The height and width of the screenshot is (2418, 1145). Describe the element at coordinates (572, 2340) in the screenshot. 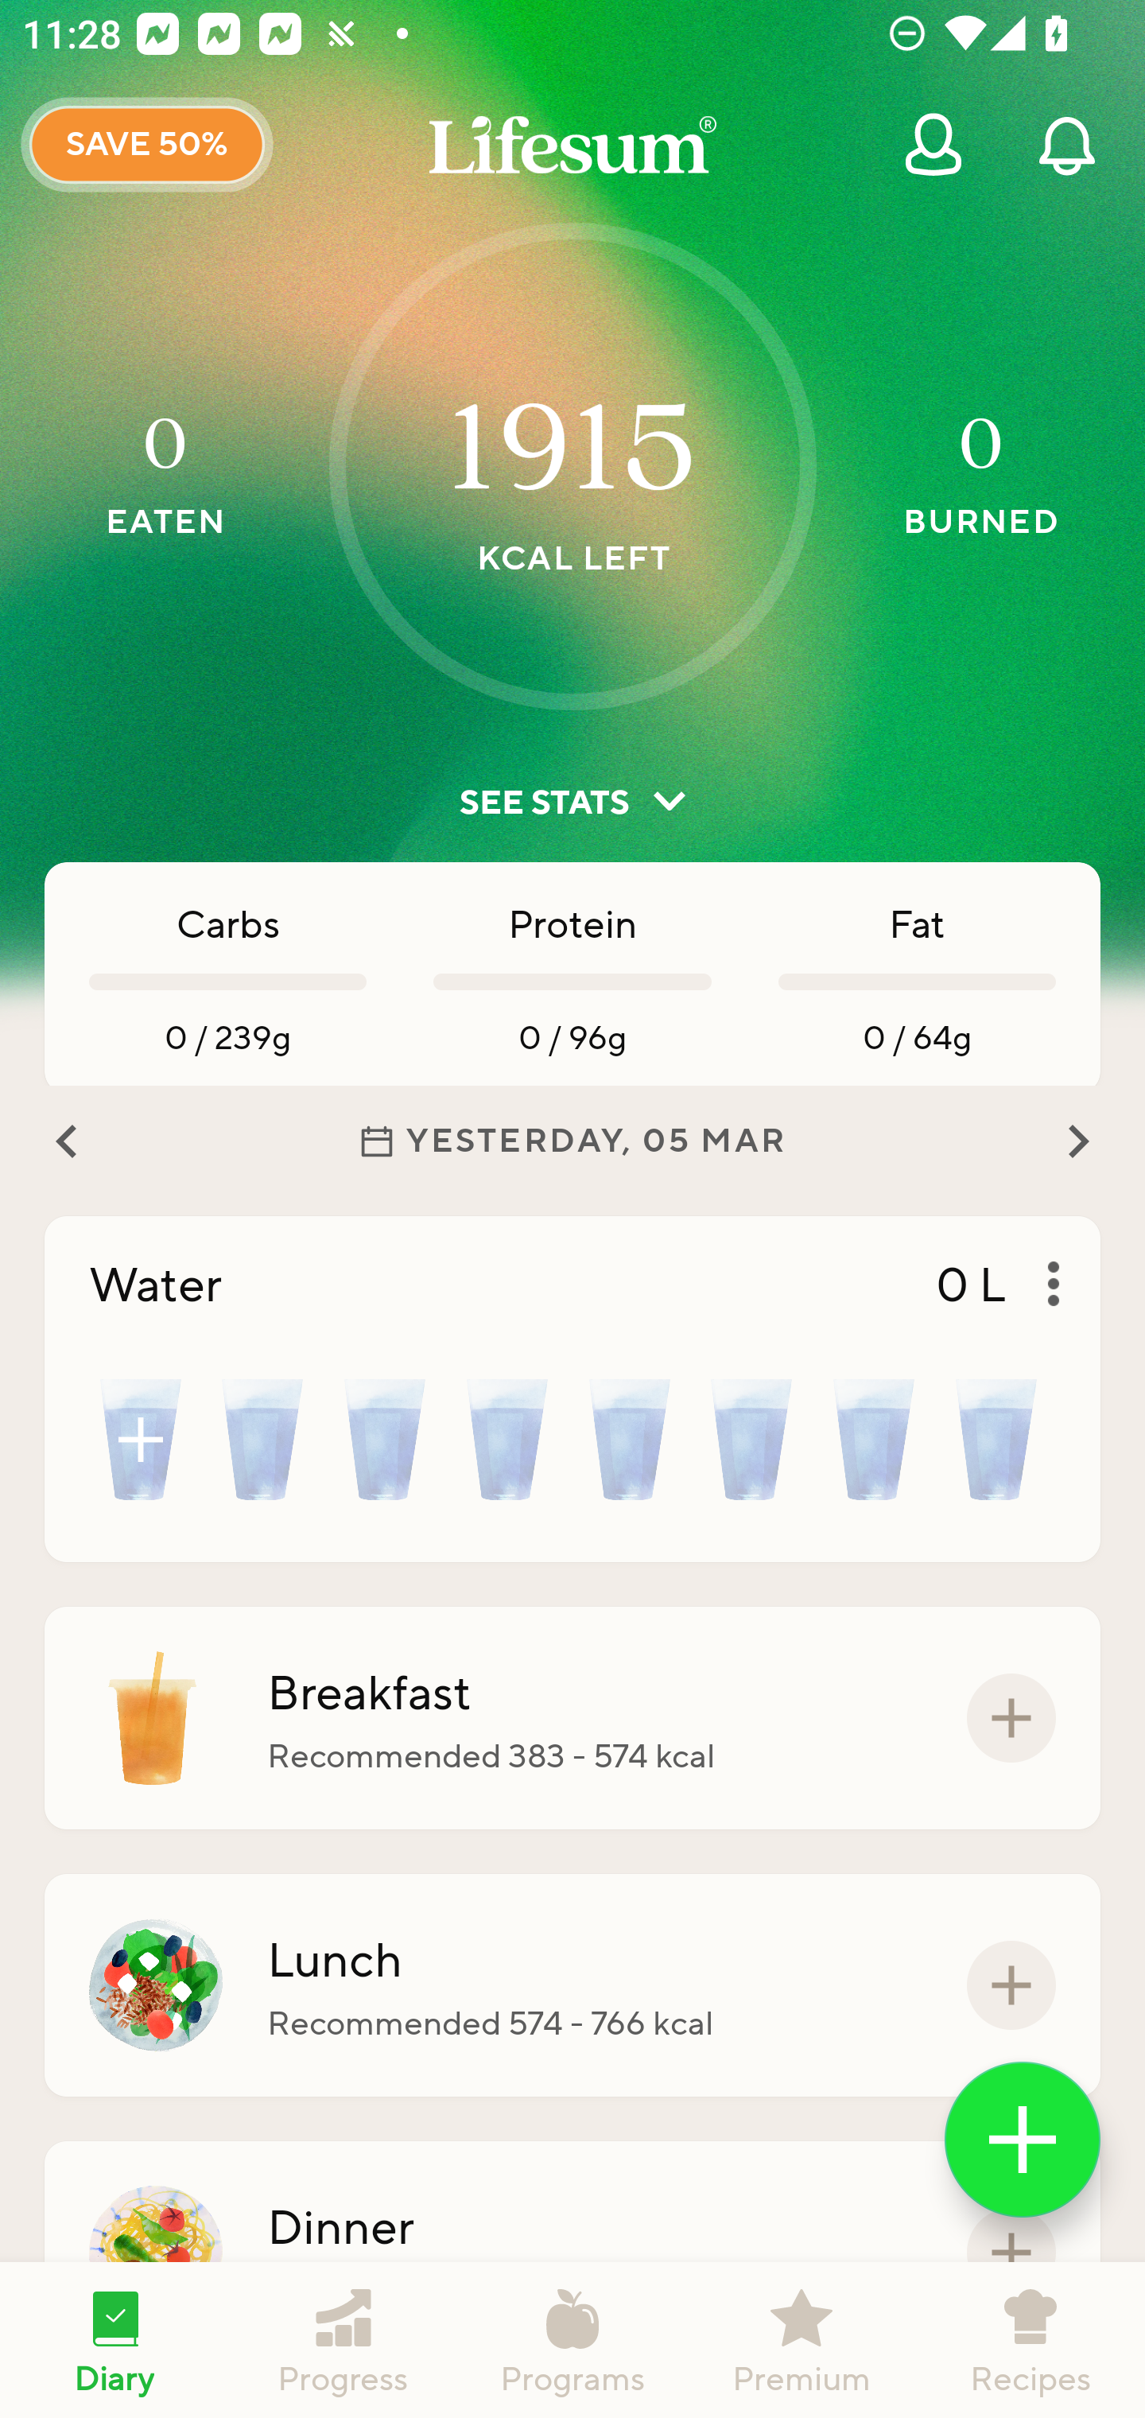

I see `Programs` at that location.